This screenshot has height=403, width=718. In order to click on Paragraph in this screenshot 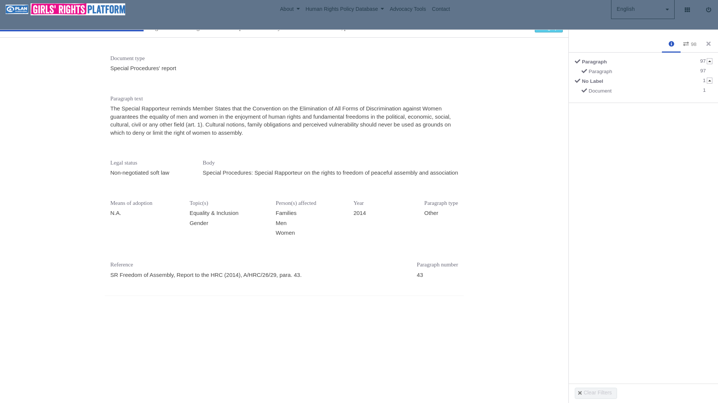, I will do `click(646, 73)`.